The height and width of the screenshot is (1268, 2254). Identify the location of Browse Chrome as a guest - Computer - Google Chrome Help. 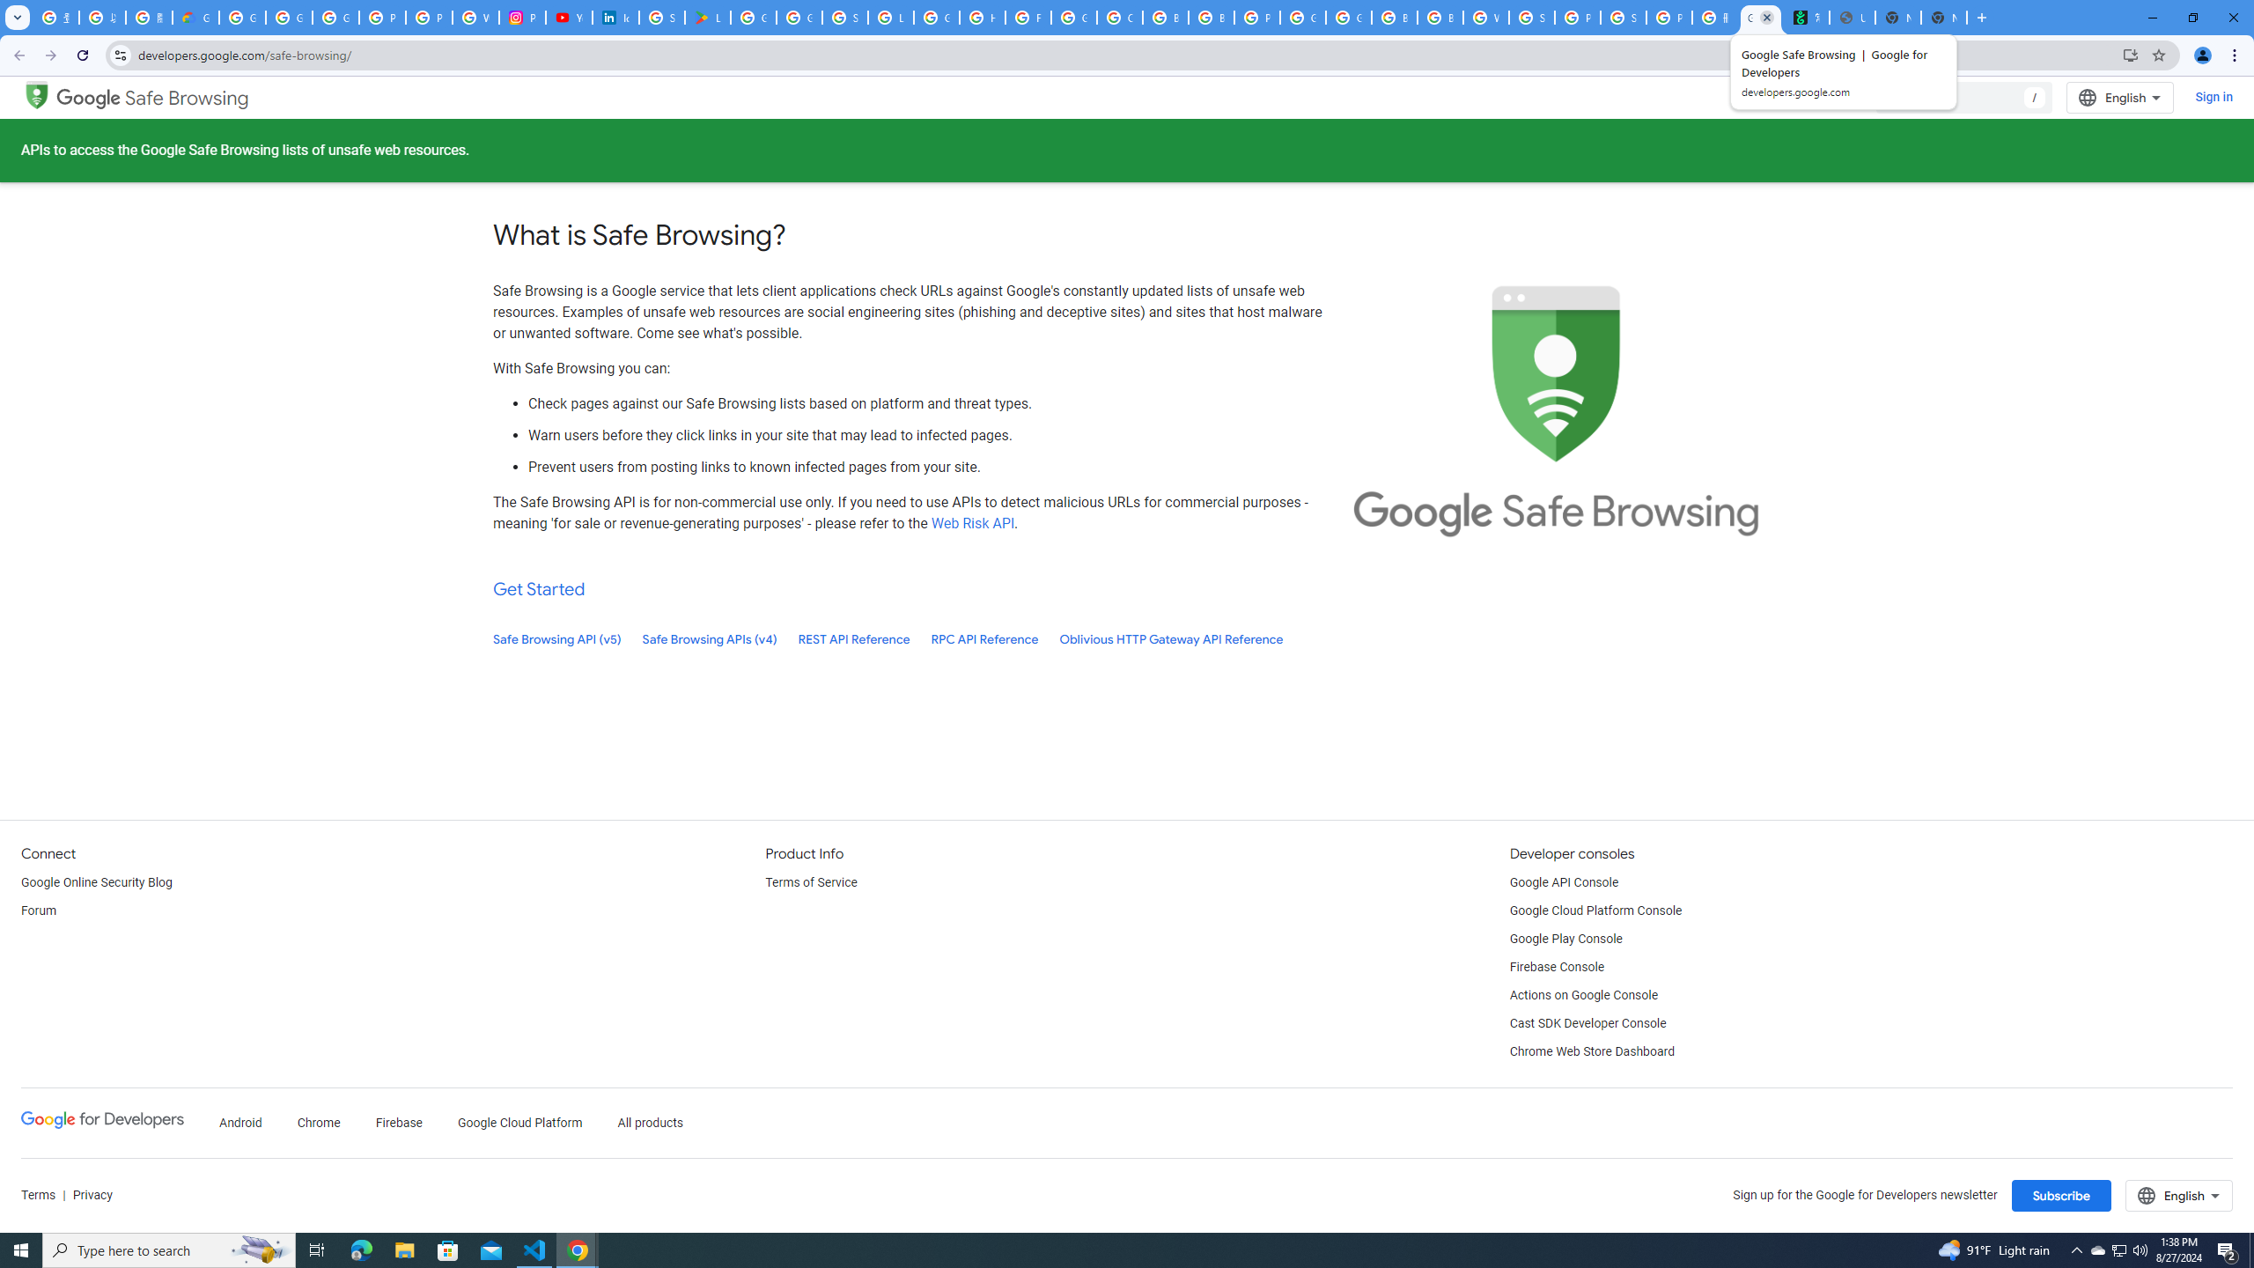
(1440, 18).